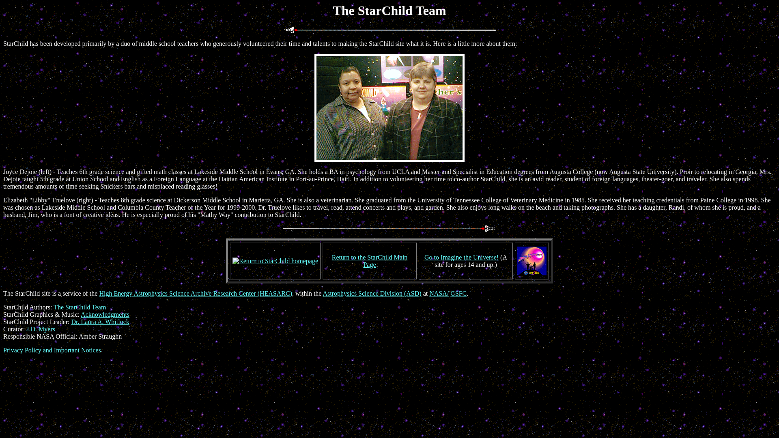 The height and width of the screenshot is (438, 779). What do you see at coordinates (52, 350) in the screenshot?
I see `Privacy Policy and Important Notices` at bounding box center [52, 350].